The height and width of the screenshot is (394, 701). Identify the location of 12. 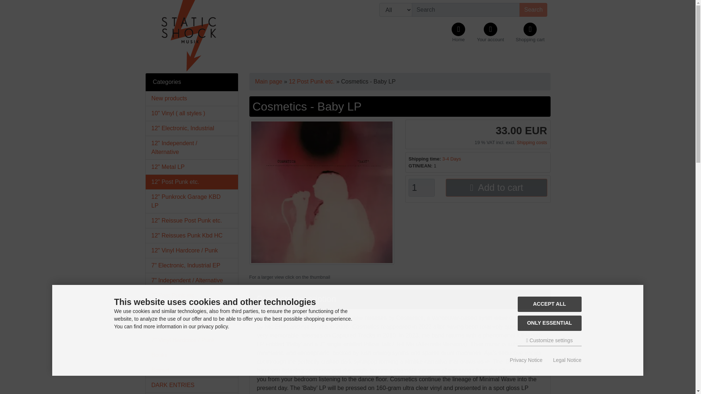
(191, 236).